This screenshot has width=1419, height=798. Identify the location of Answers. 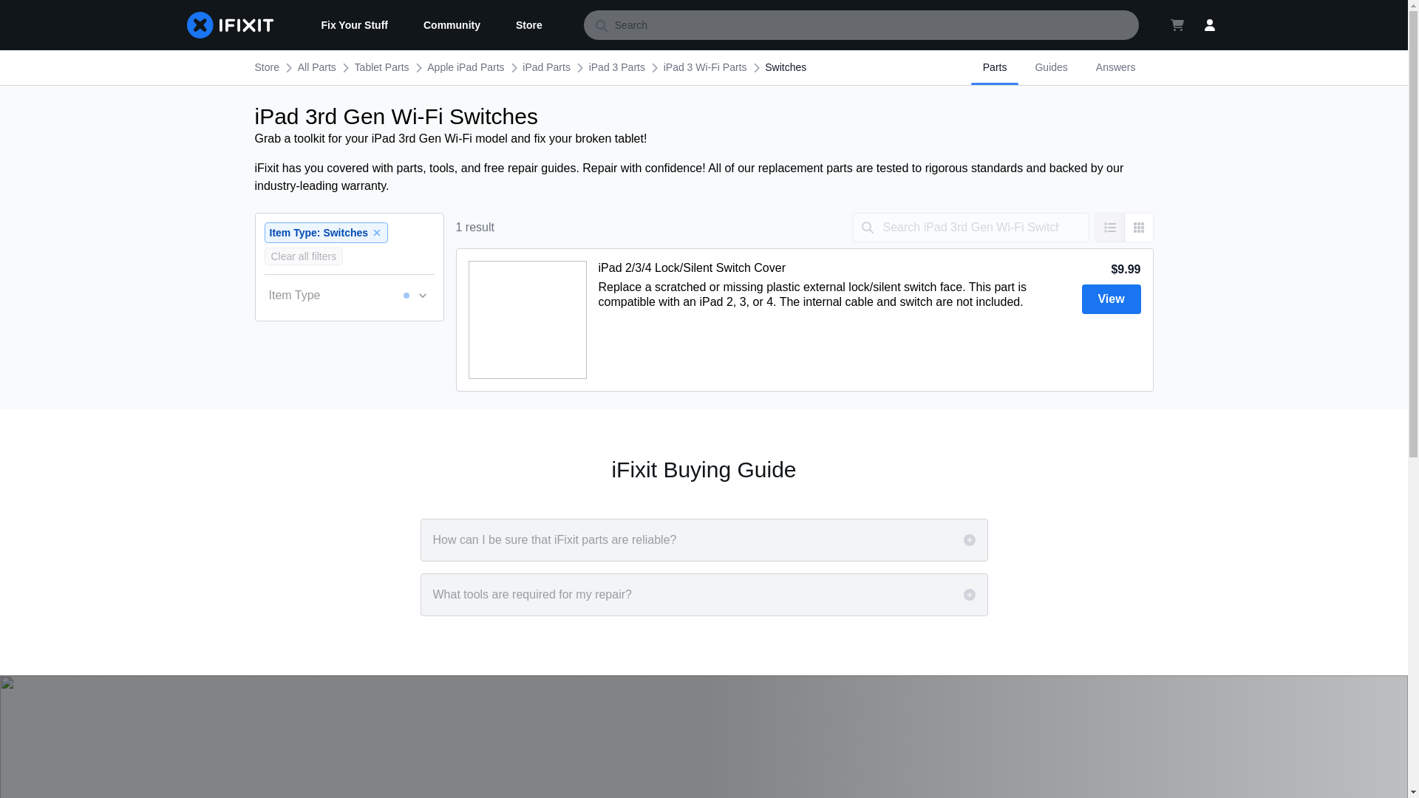
(1116, 67).